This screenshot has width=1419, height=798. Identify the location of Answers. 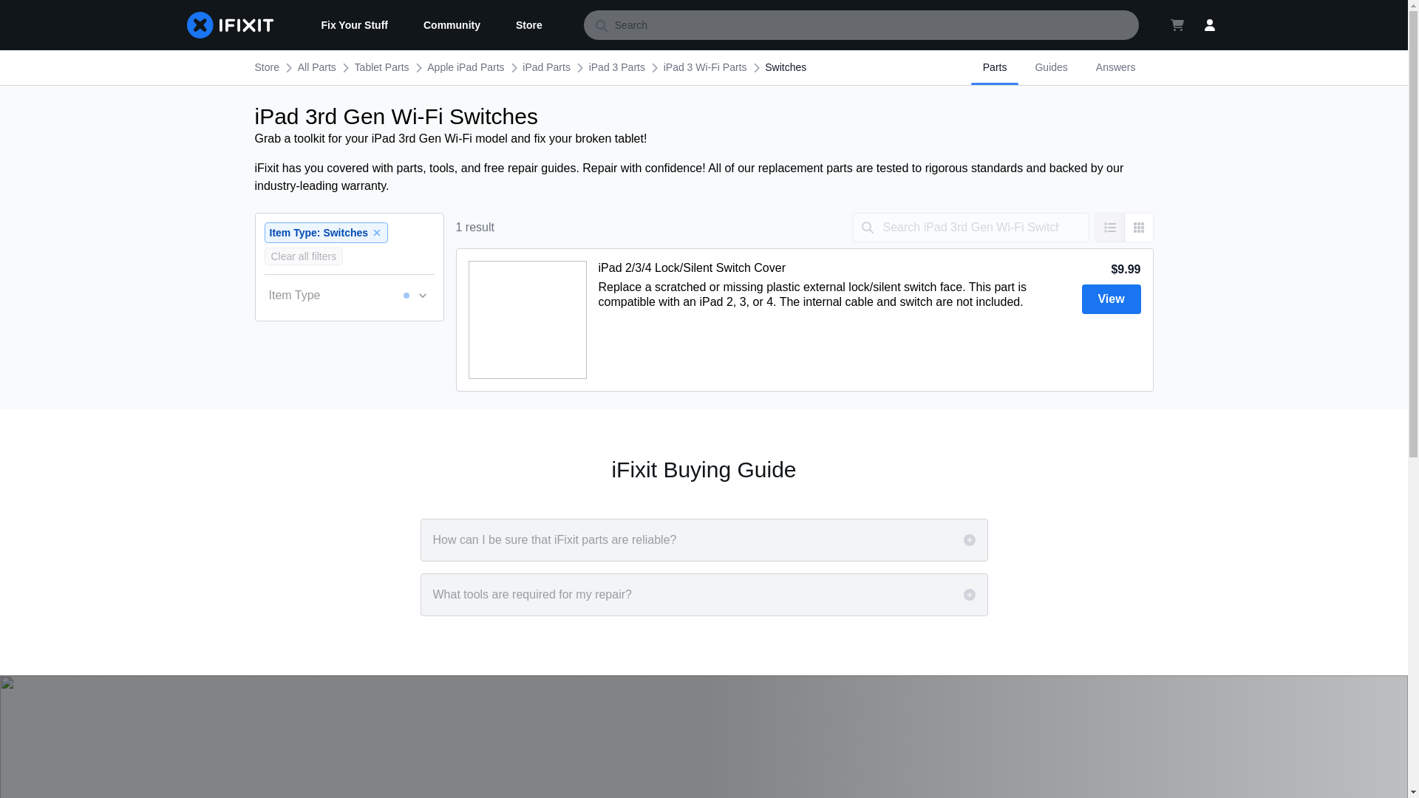
(1116, 67).